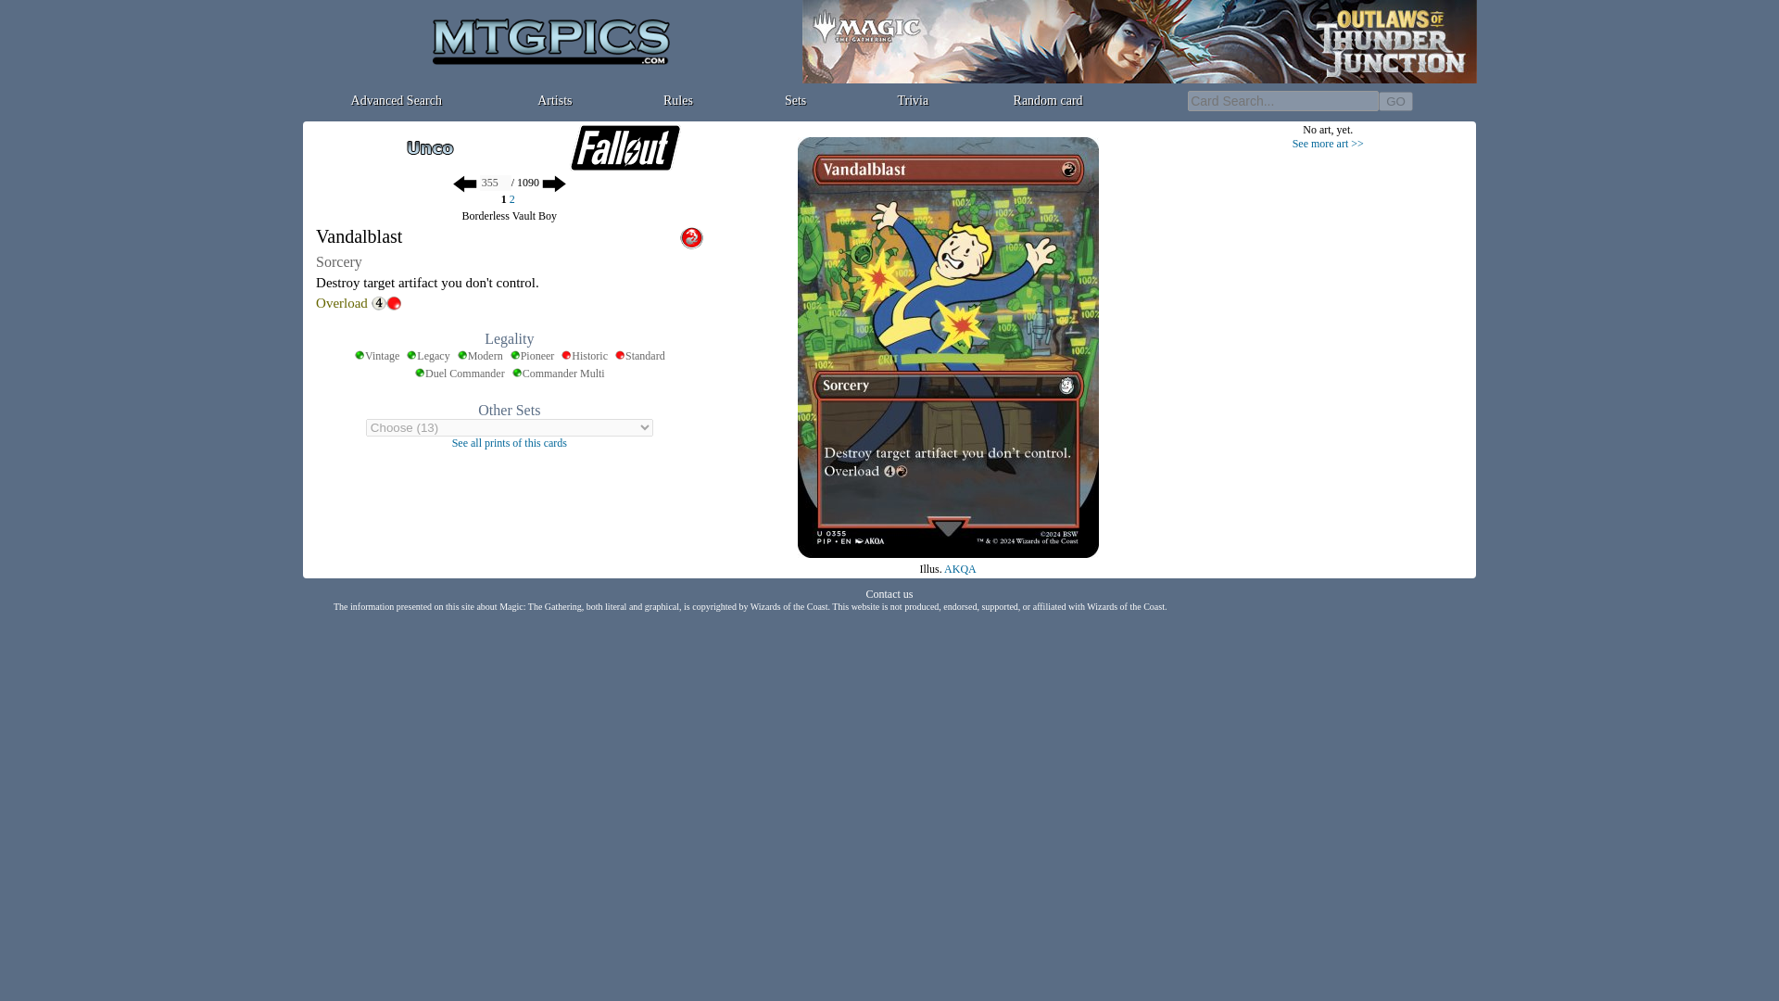 This screenshot has width=1779, height=1001. What do you see at coordinates (376, 356) in the screenshot?
I see `Legal in Vintage` at bounding box center [376, 356].